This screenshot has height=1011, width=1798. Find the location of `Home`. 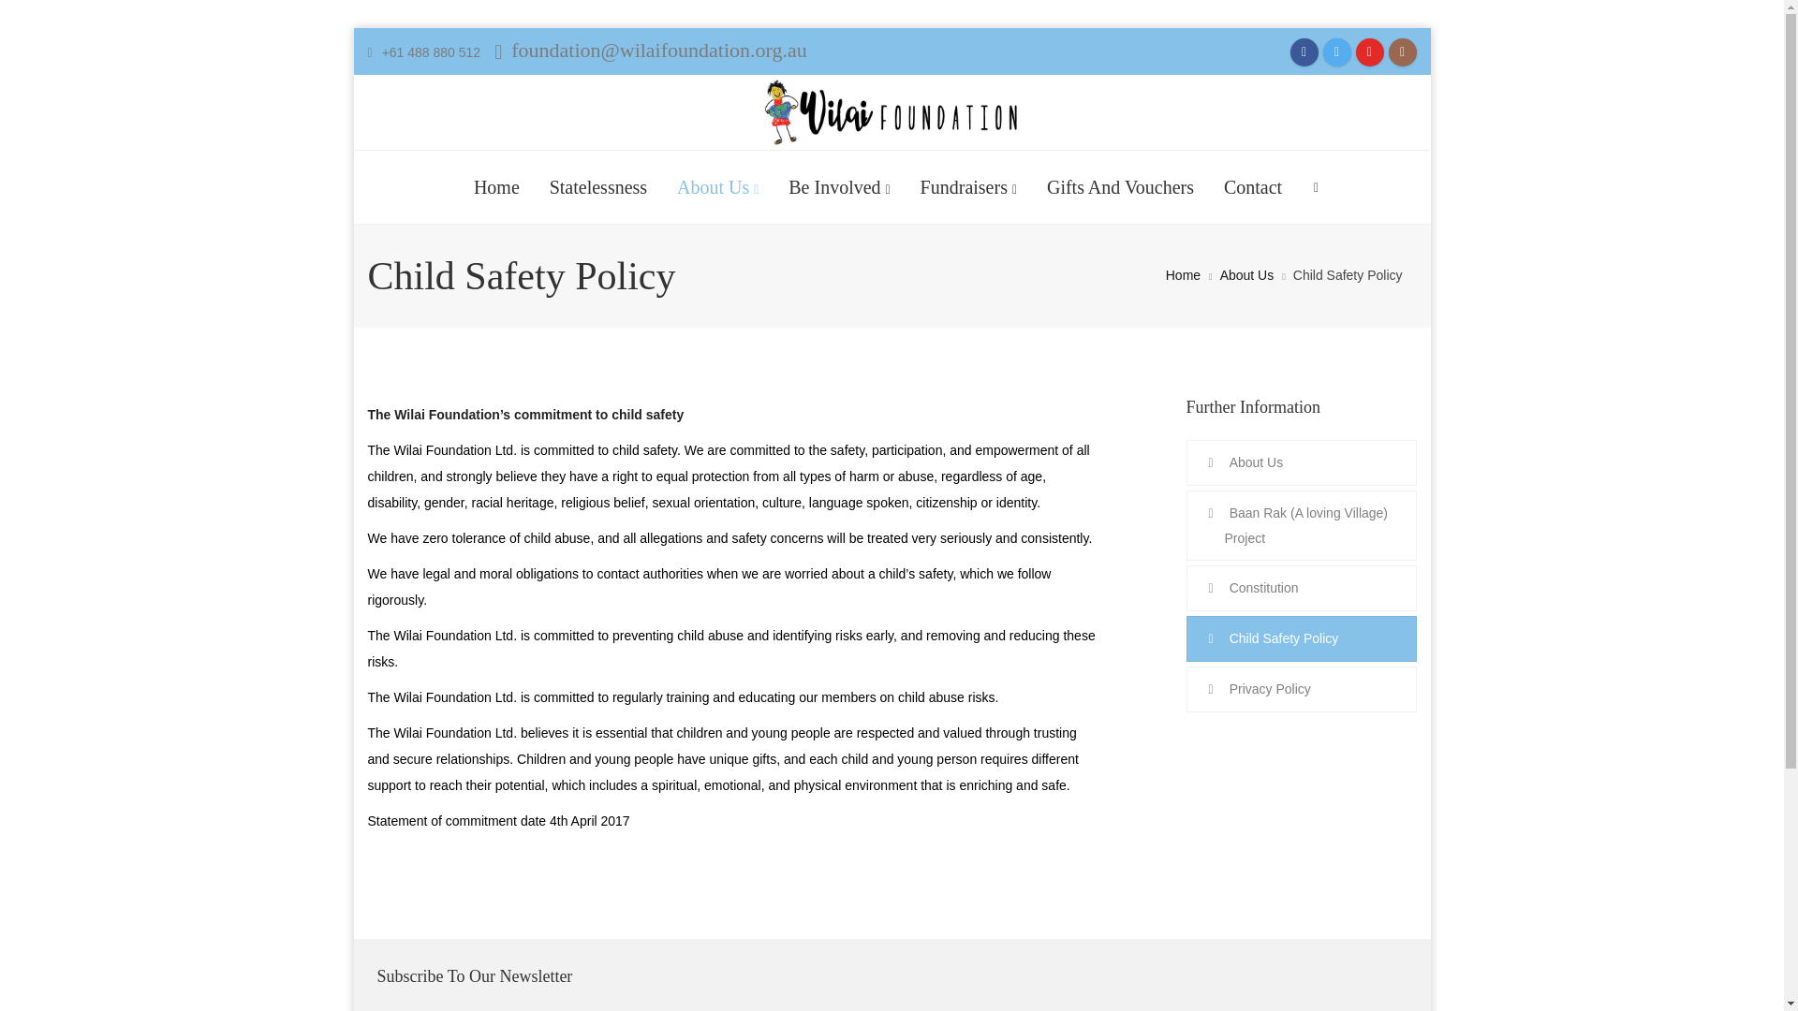

Home is located at coordinates (496, 187).